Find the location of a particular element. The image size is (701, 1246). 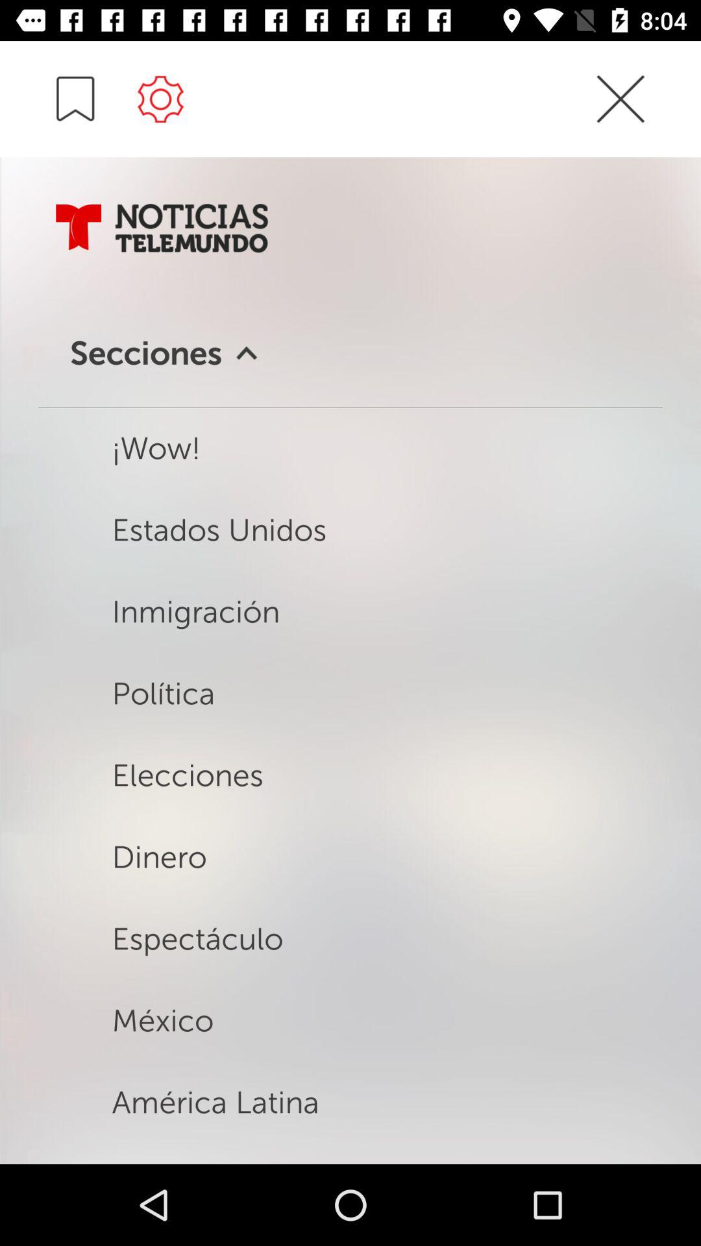

click on elecciones above dinero is located at coordinates (249, 759).